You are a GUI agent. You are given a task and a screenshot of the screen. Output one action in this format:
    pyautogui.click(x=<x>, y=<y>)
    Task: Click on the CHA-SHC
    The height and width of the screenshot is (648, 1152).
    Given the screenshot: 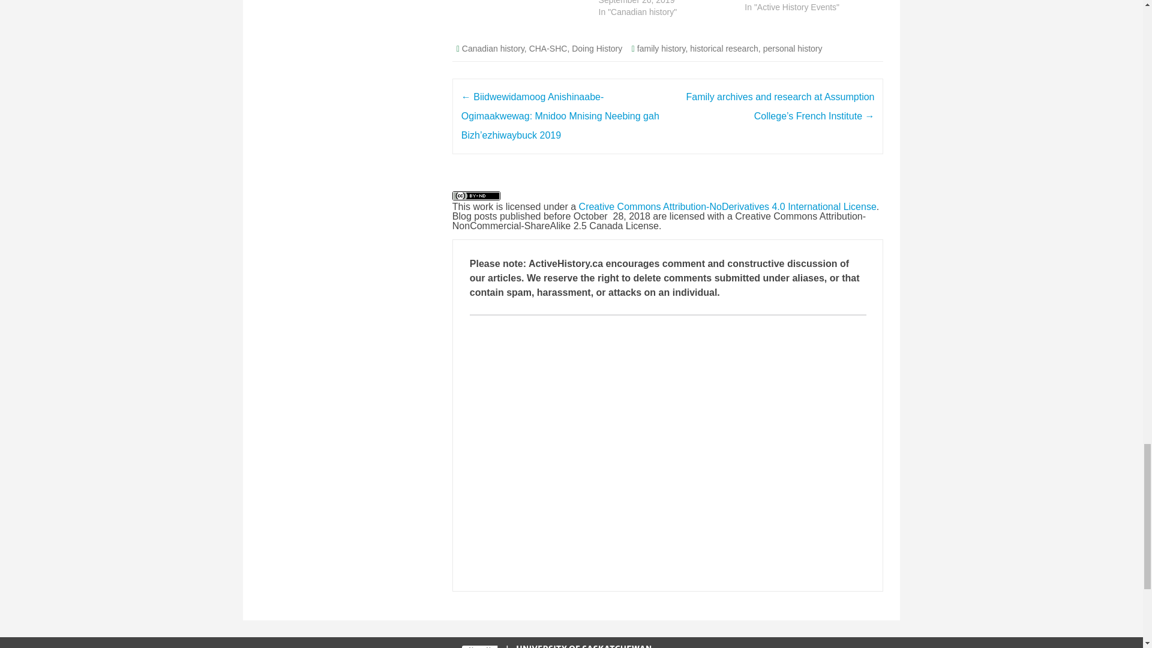 What is the action you would take?
    pyautogui.click(x=548, y=48)
    